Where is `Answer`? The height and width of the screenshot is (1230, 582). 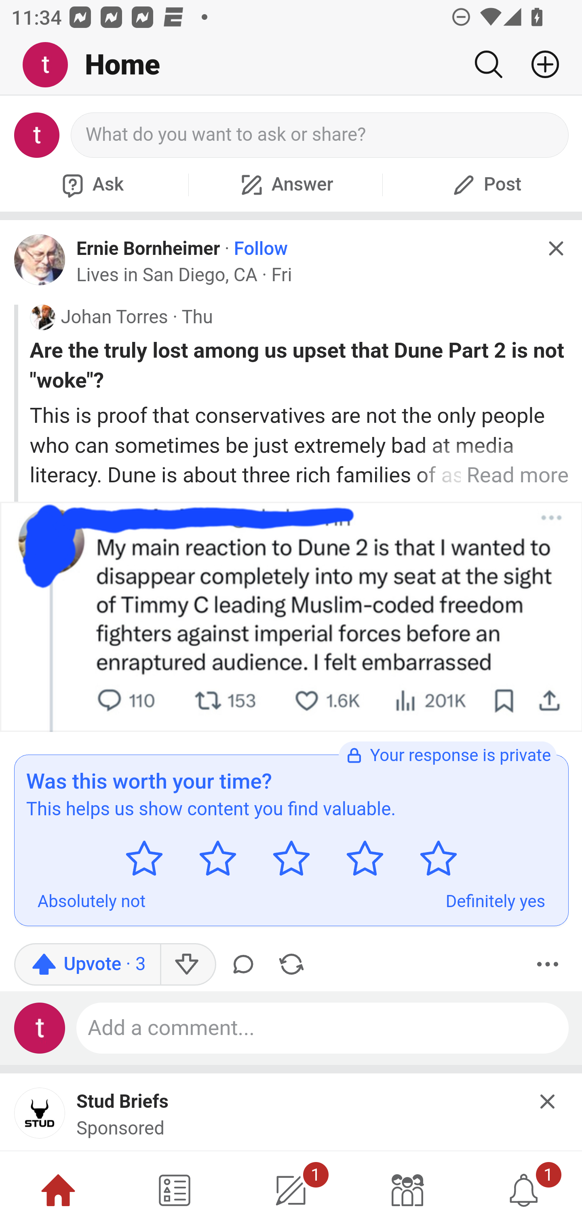
Answer is located at coordinates (285, 184).